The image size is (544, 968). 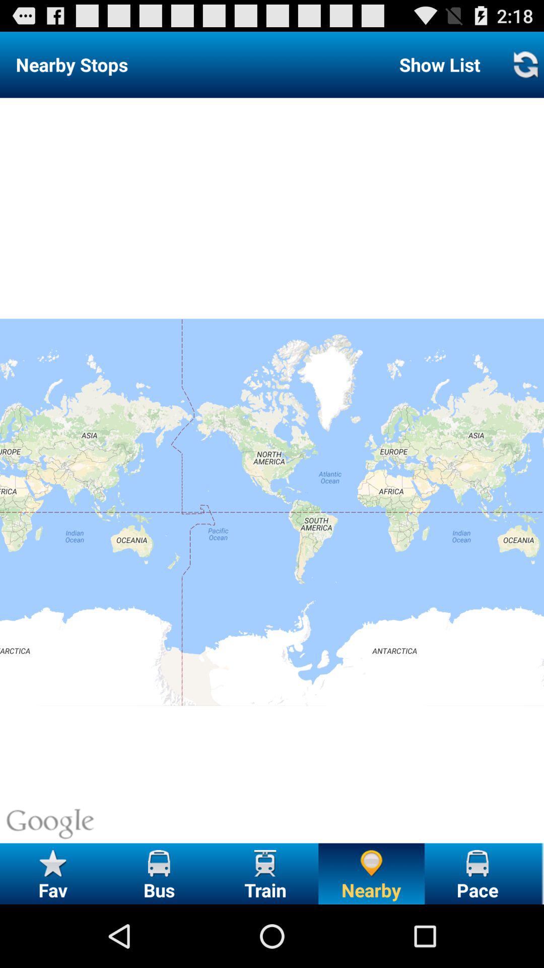 I want to click on select the icon which is above pace on a page, so click(x=478, y=863).